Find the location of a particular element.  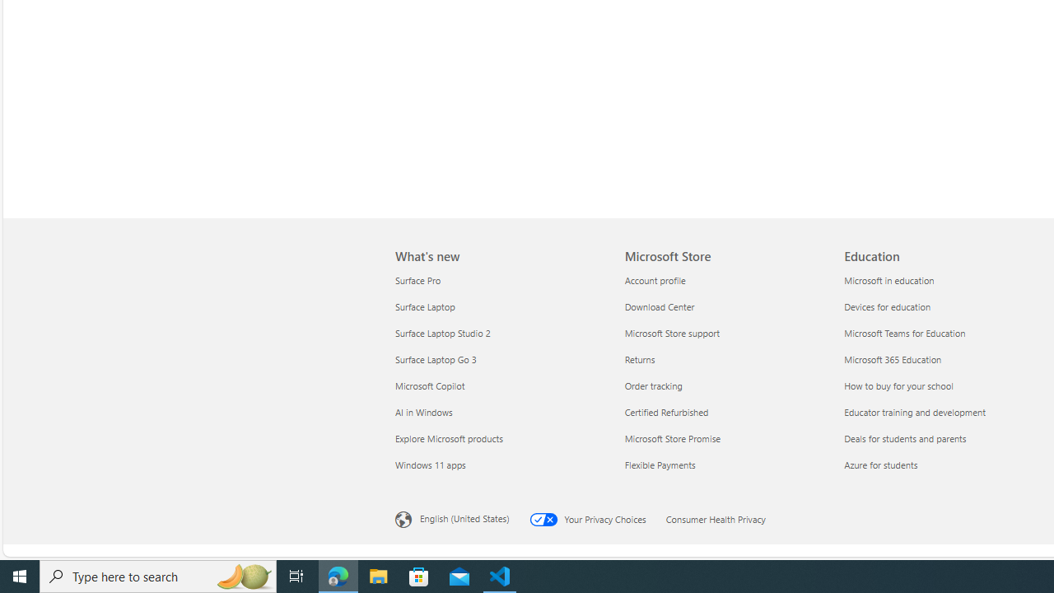

Certified Refurbished Microsoft Store is located at coordinates (666, 412).